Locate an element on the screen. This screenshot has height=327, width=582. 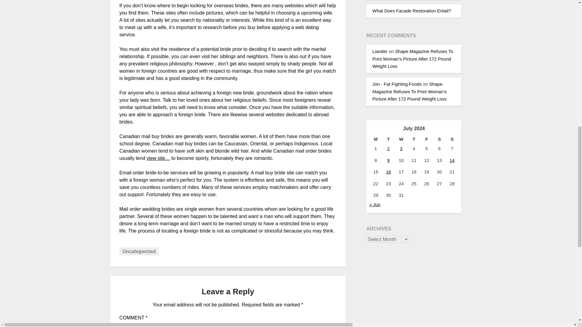
Liander is located at coordinates (380, 51).